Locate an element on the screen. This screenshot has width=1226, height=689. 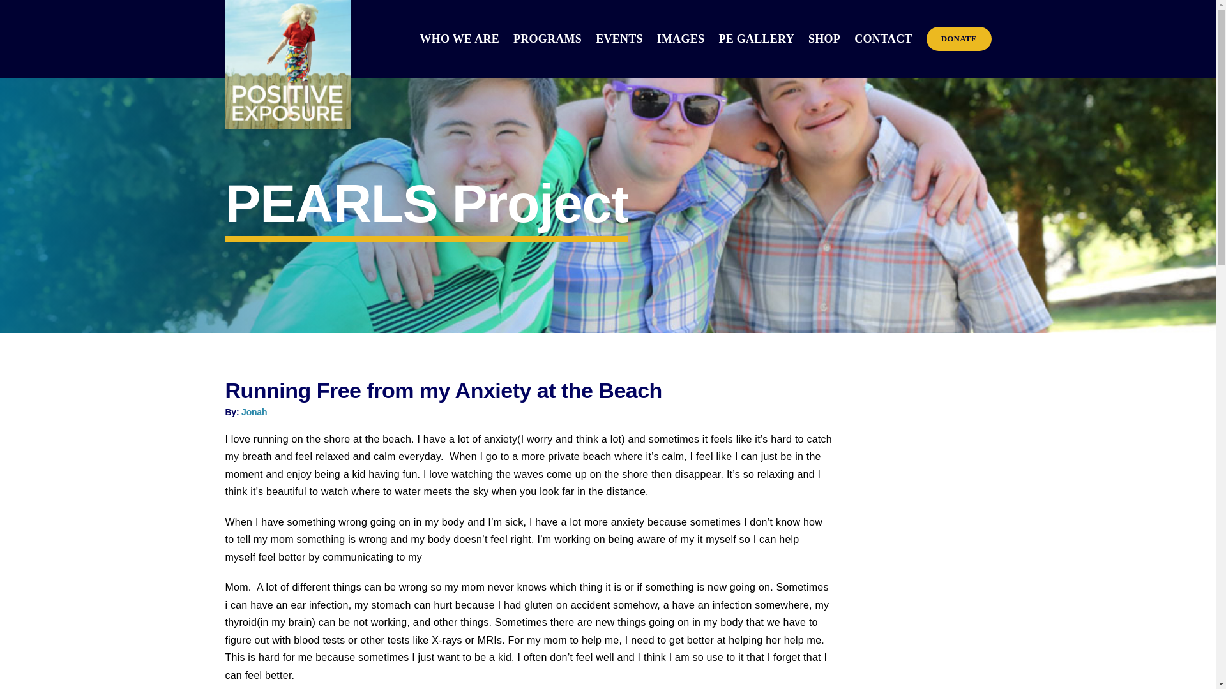
PE GALLERY is located at coordinates (756, 38).